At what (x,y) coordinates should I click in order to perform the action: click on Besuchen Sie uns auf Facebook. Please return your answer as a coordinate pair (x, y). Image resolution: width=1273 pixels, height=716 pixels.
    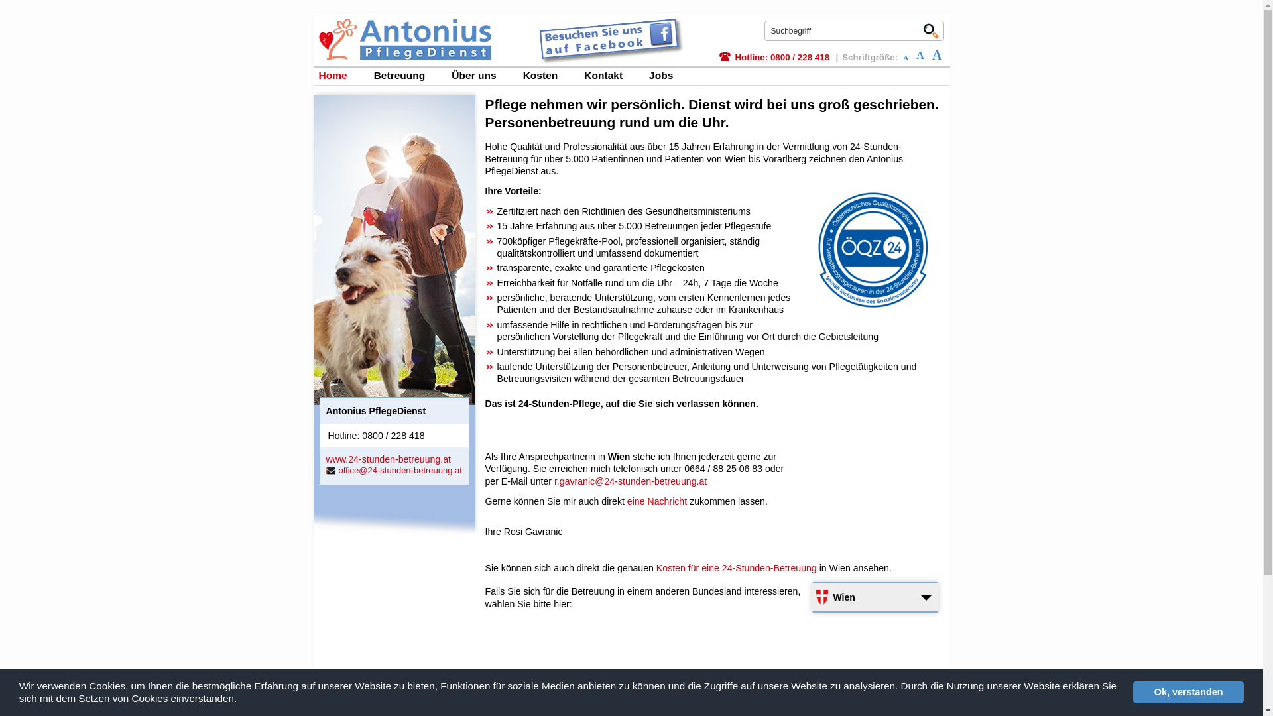
    Looking at the image, I should click on (609, 40).